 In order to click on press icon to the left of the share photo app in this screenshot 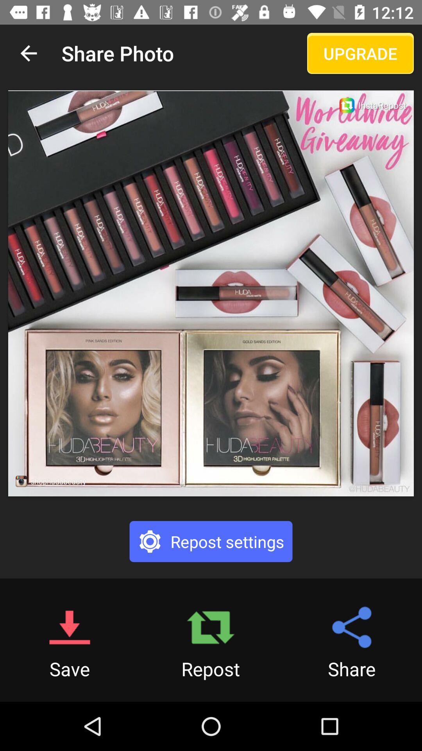, I will do `click(29, 53)`.